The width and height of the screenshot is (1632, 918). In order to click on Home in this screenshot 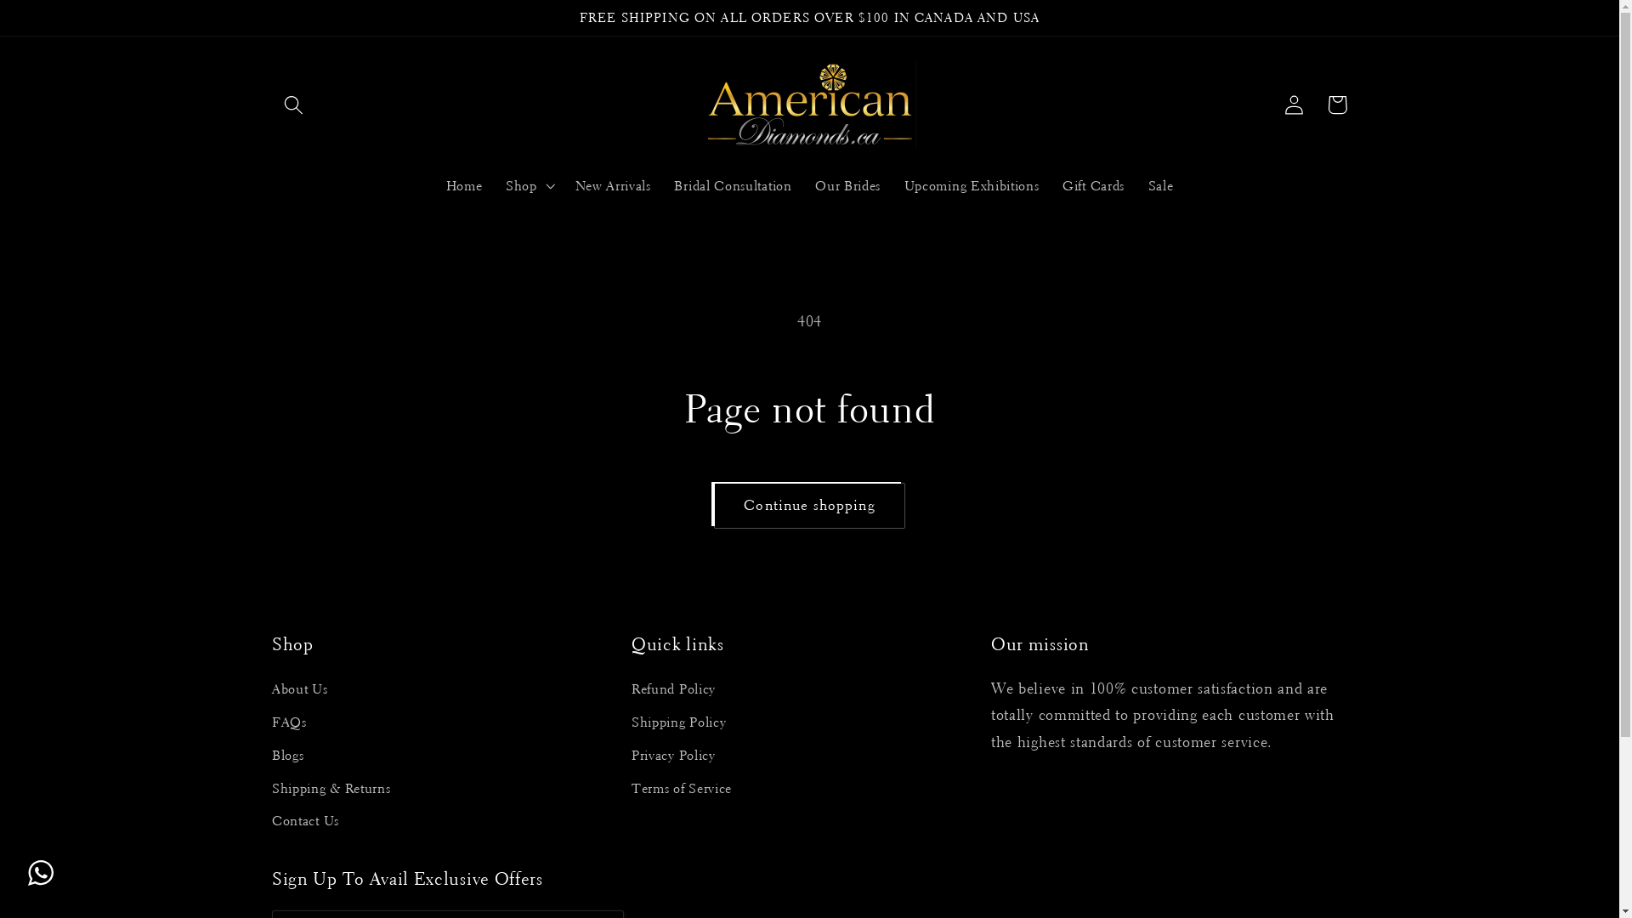, I will do `click(464, 186)`.